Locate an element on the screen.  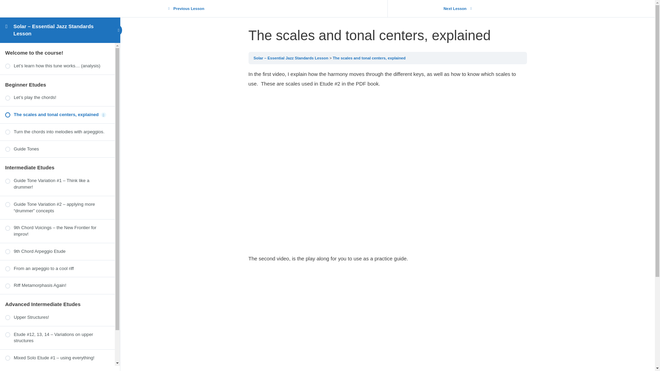
Upper Structures! is located at coordinates (57, 317).